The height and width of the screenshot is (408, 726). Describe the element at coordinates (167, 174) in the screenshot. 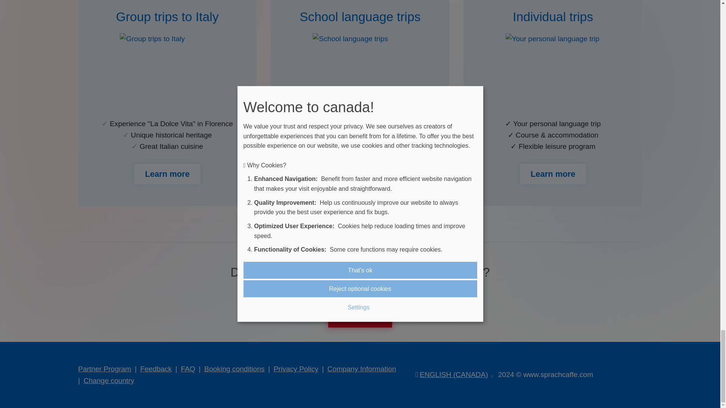

I see `Learn more` at that location.